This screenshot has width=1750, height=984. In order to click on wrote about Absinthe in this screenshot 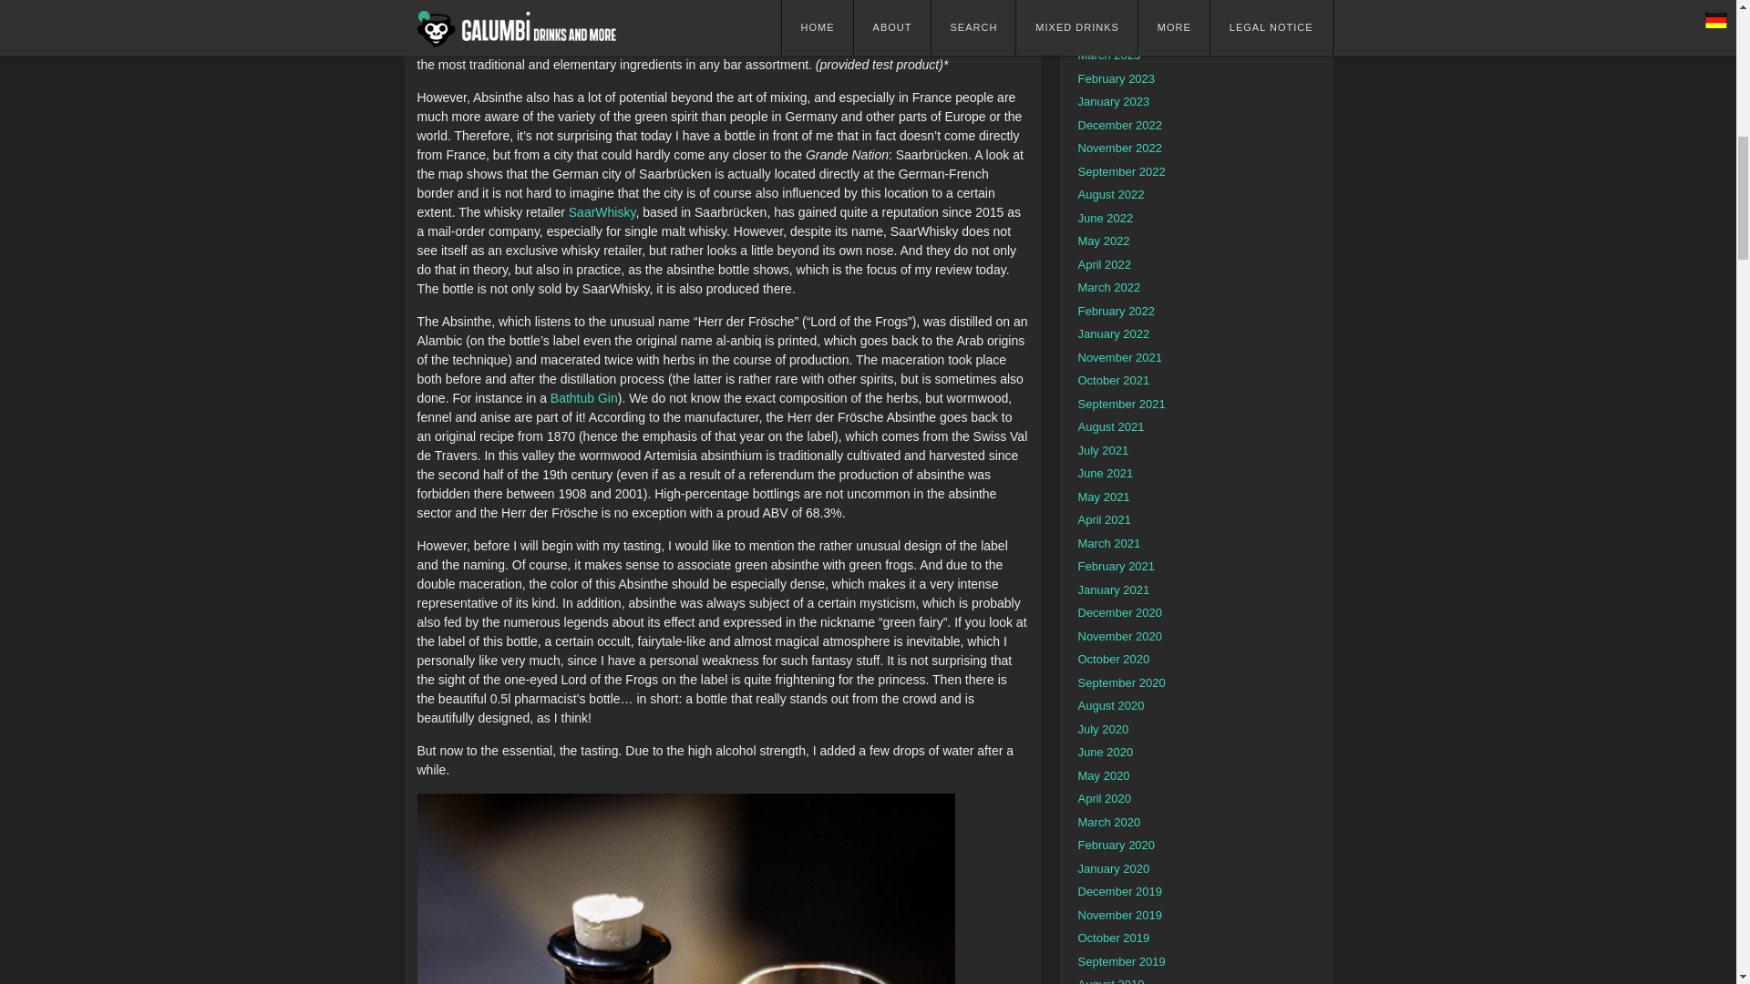, I will do `click(708, 7)`.